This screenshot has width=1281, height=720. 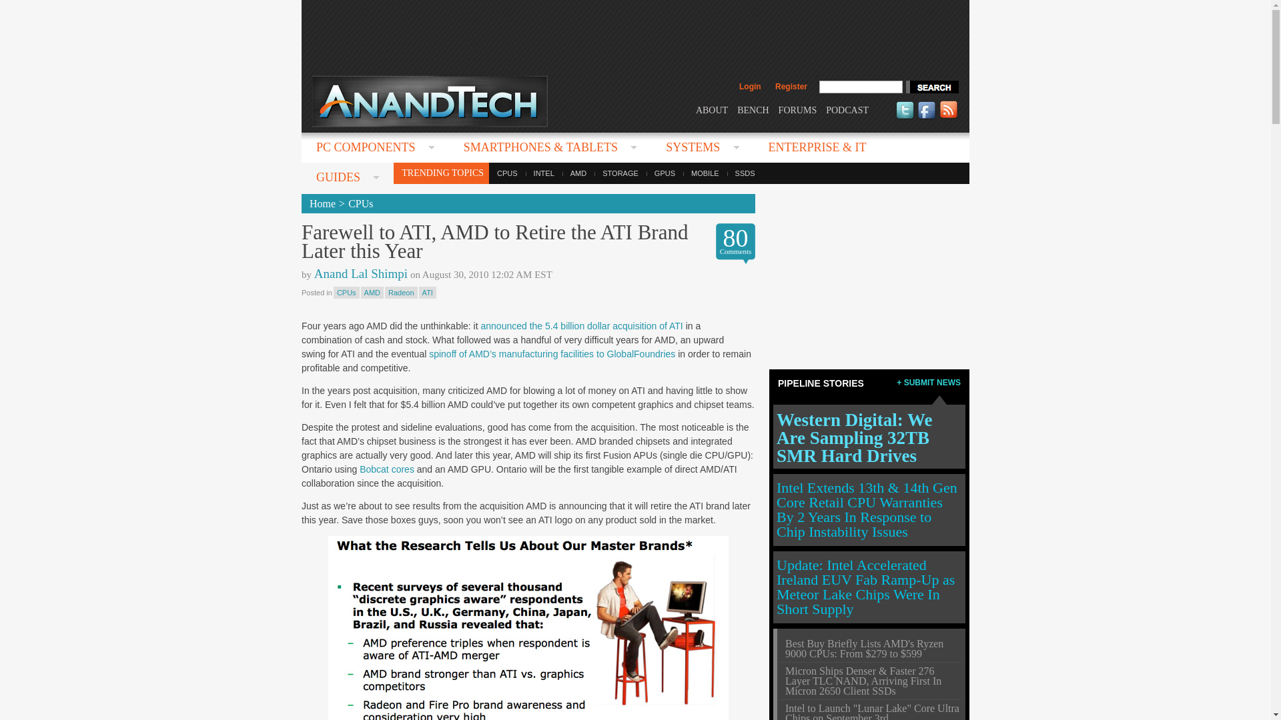 I want to click on PODCAST, so click(x=847, y=109).